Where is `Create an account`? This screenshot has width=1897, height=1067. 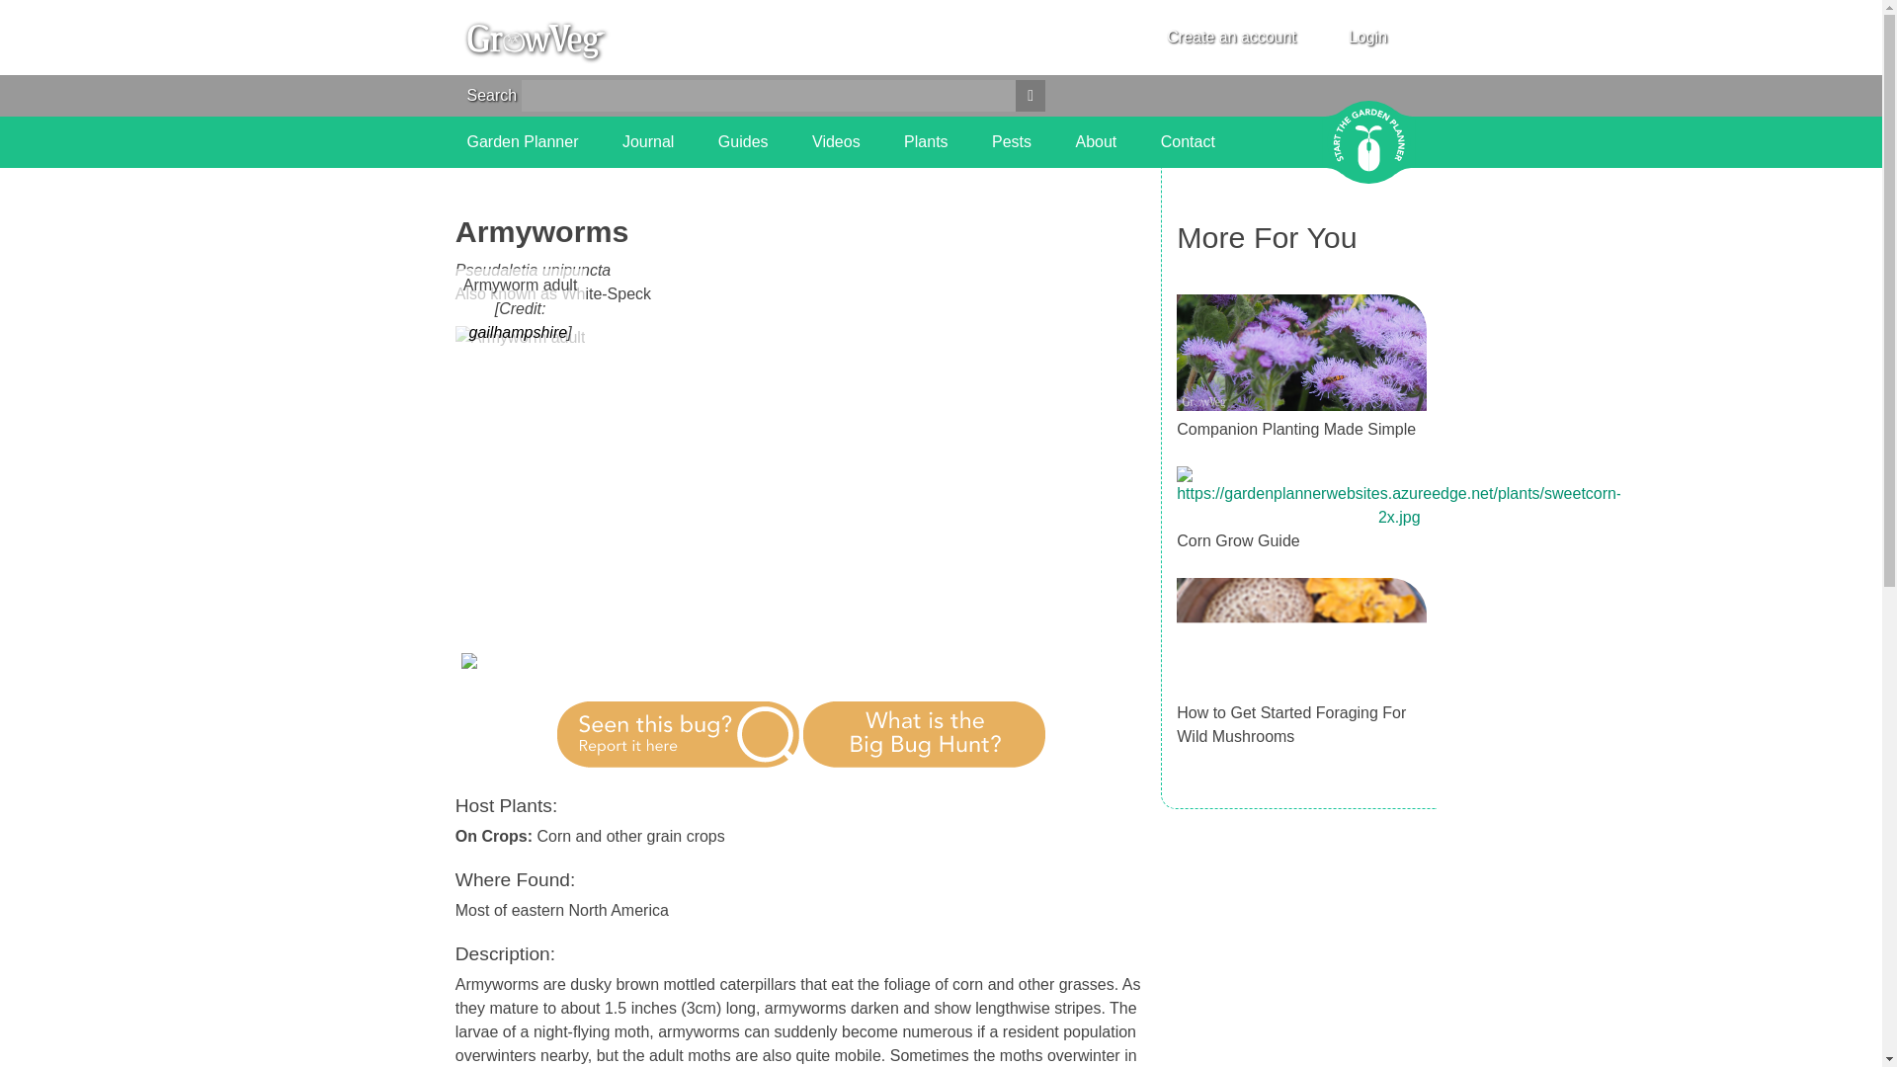 Create an account is located at coordinates (1231, 38).